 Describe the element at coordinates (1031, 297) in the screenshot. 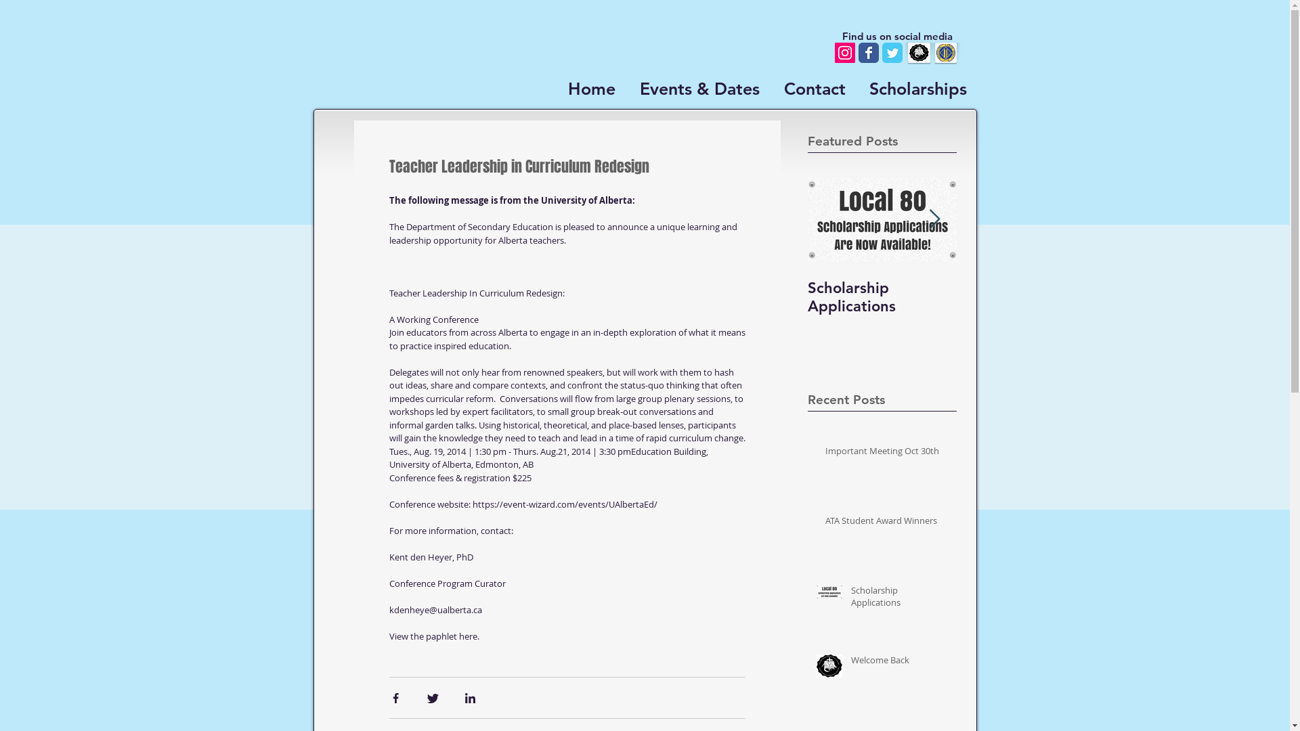

I see `Local 80 Teacher Turns Heads` at that location.